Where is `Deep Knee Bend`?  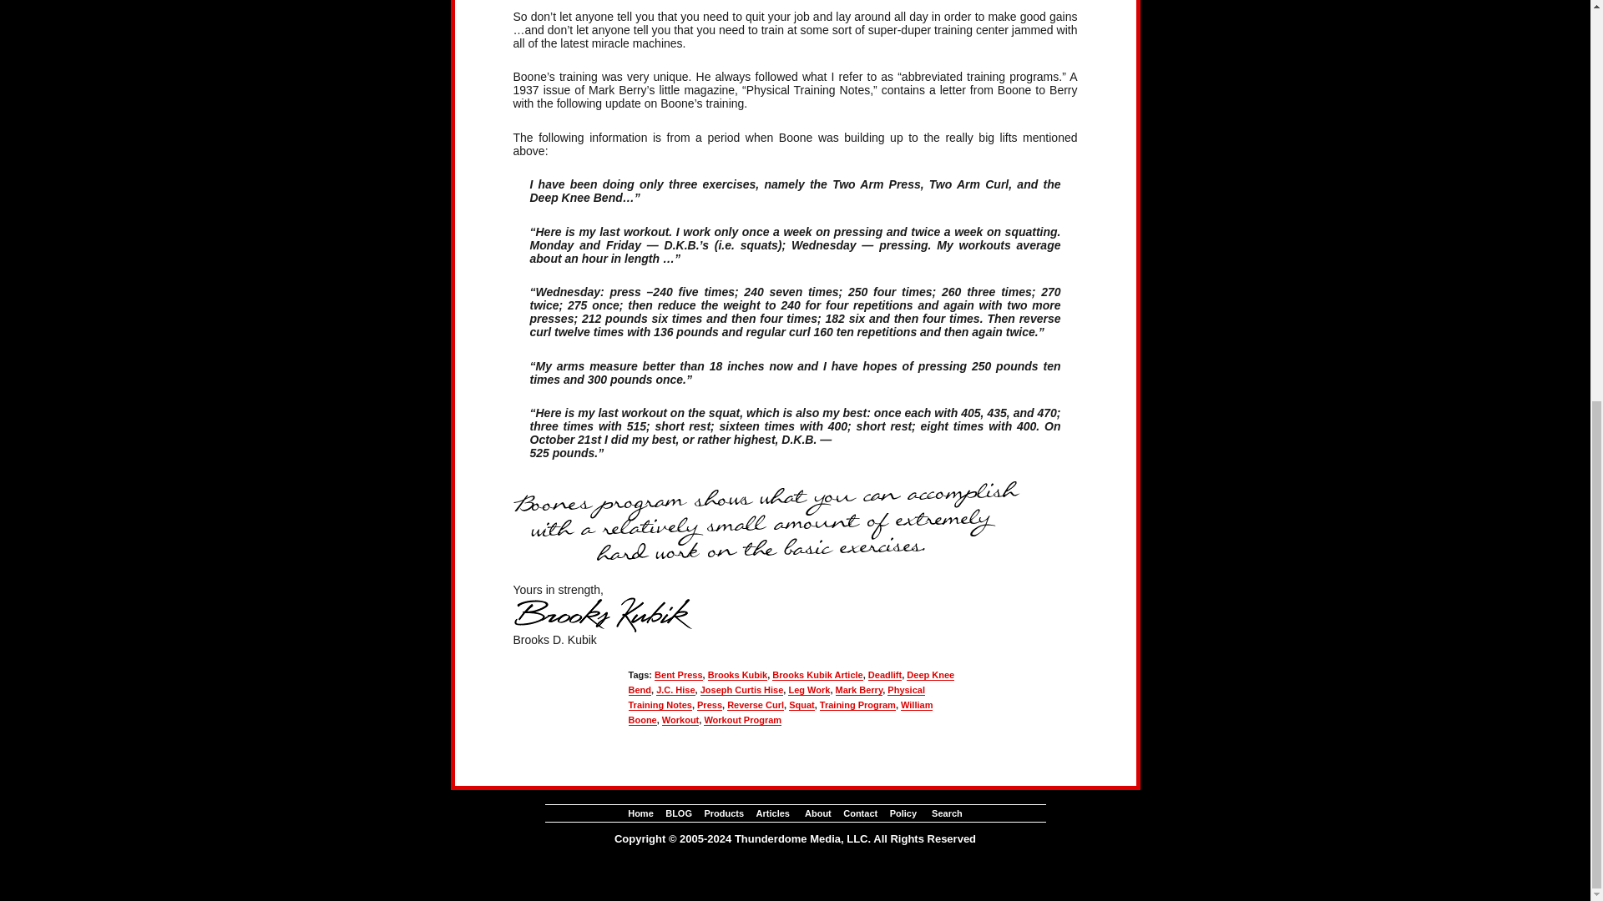 Deep Knee Bend is located at coordinates (791, 682).